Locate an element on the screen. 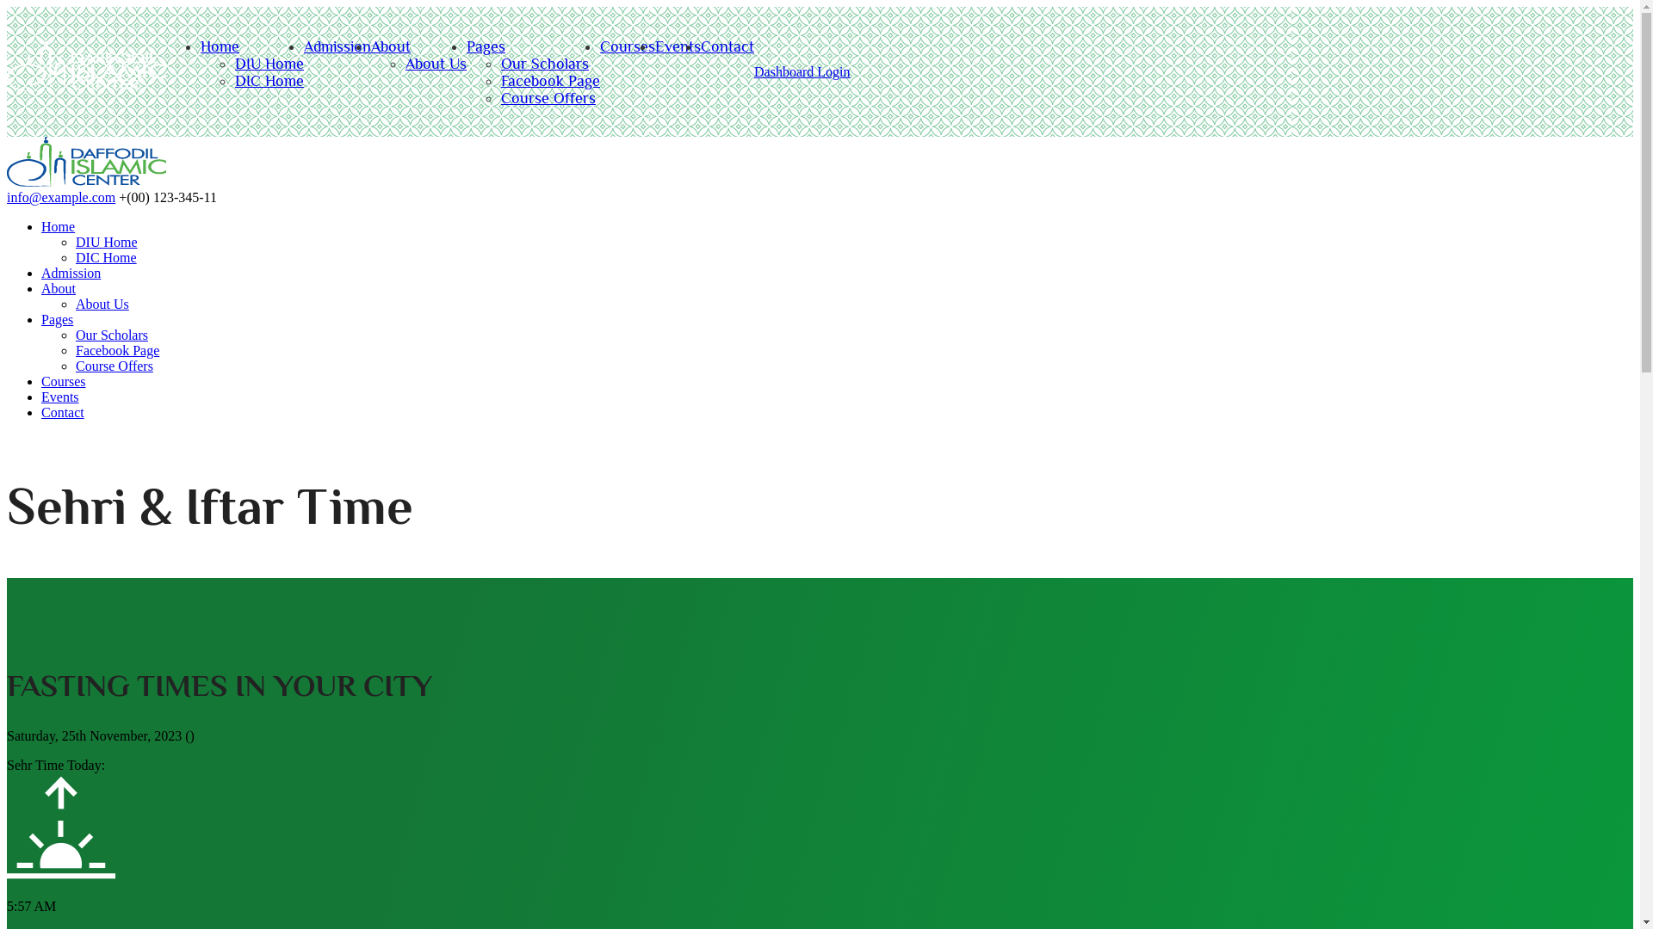 Image resolution: width=1653 pixels, height=929 pixels. Events is located at coordinates (60, 397).